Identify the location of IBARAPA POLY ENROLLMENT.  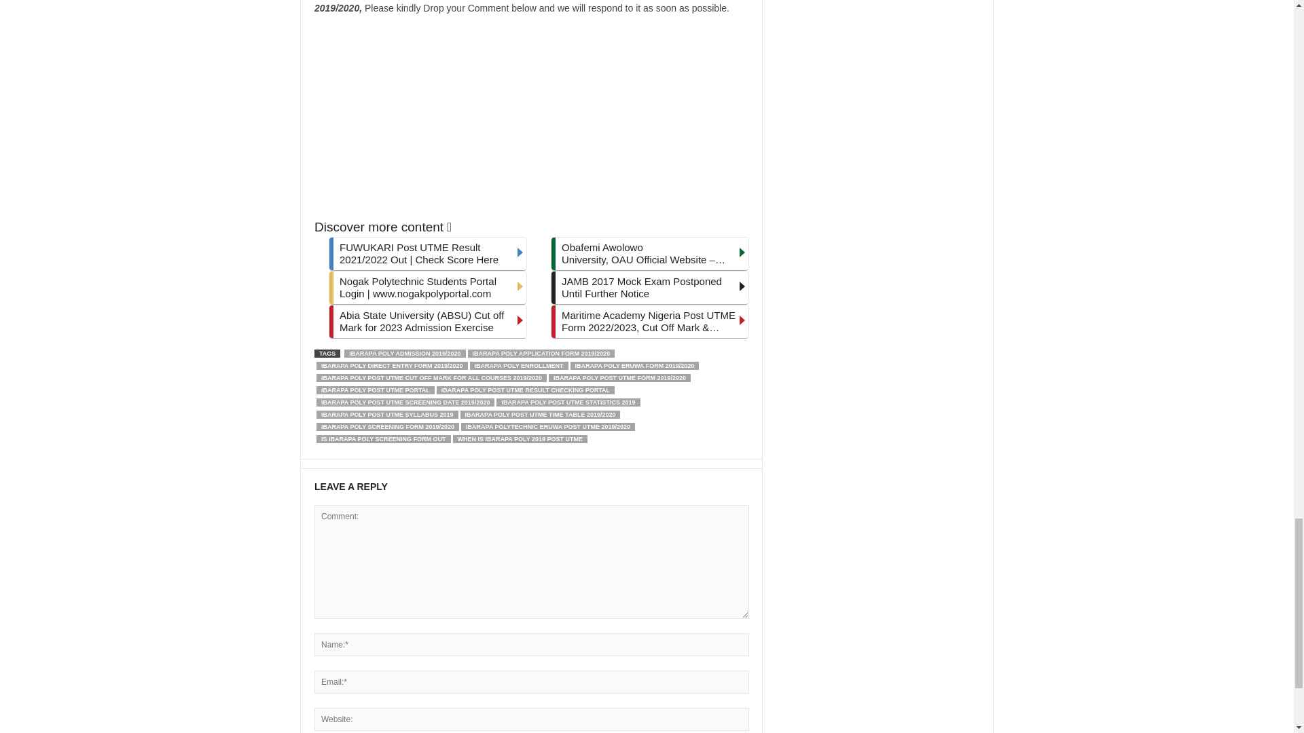
(519, 366).